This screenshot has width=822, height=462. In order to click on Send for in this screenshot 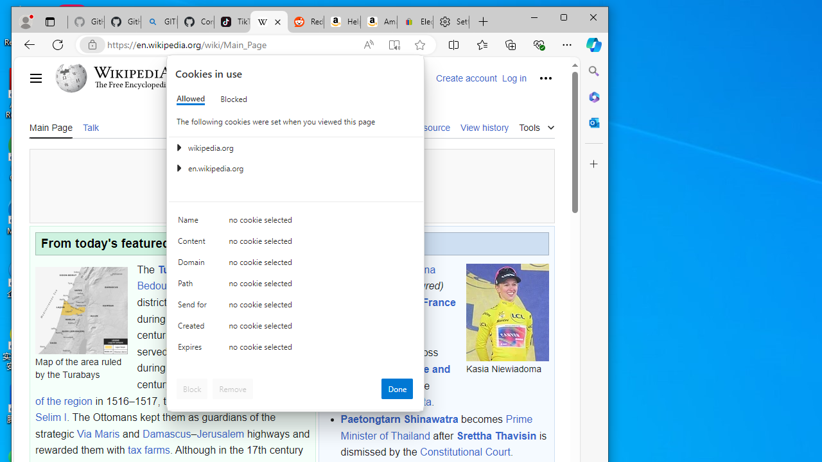, I will do `click(194, 307)`.